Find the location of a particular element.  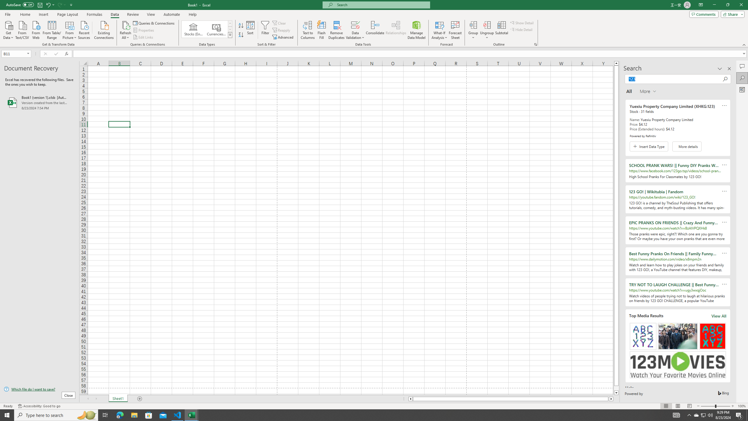

Class: NetUIImage is located at coordinates (230, 35).